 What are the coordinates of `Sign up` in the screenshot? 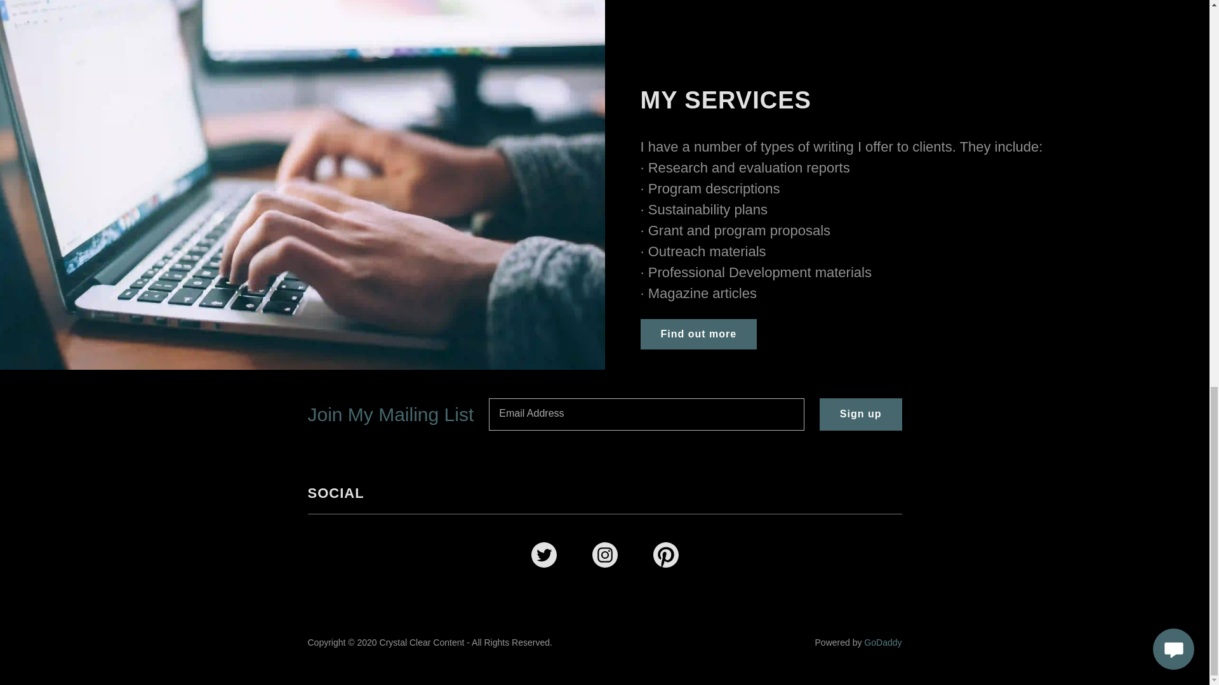 It's located at (860, 414).